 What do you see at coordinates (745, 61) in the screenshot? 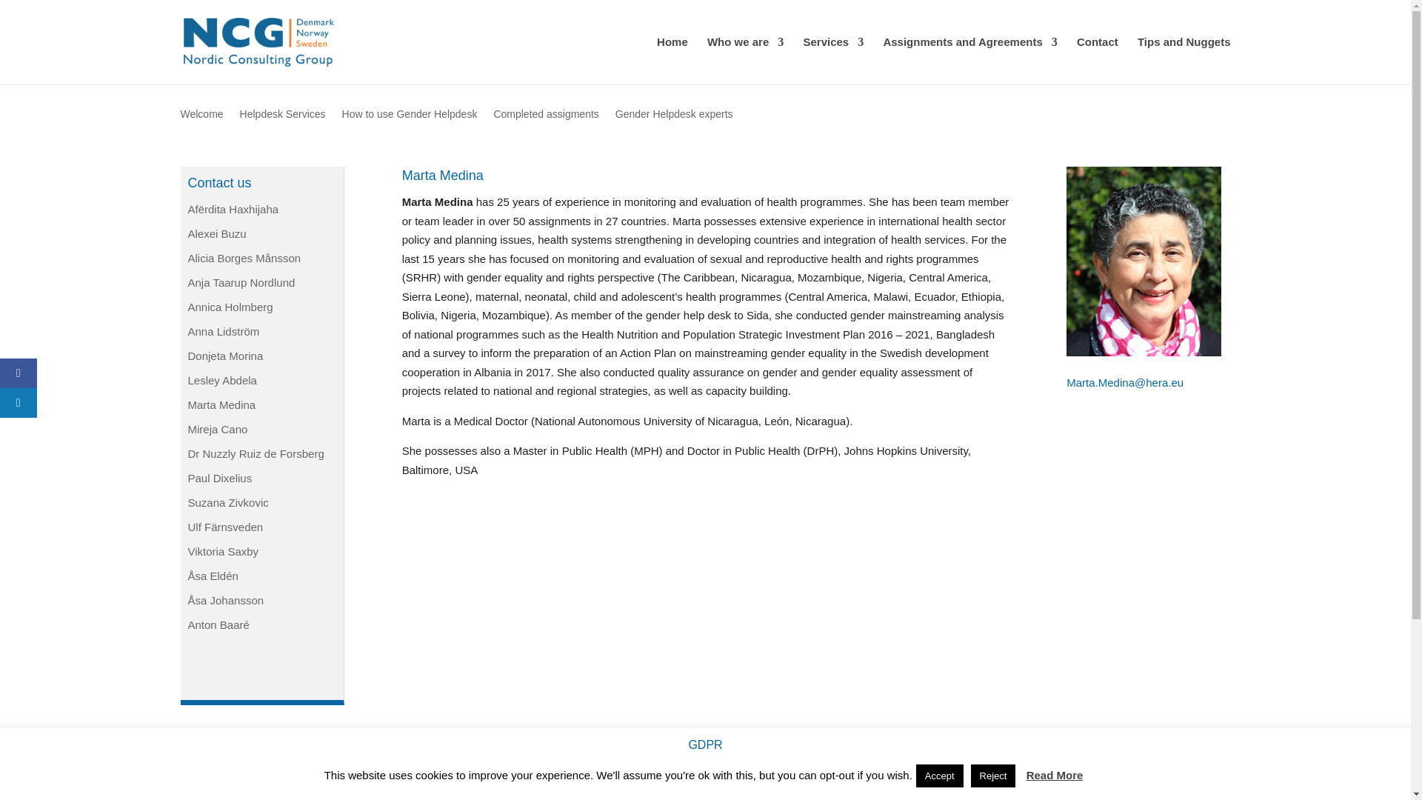
I see `Who we are` at bounding box center [745, 61].